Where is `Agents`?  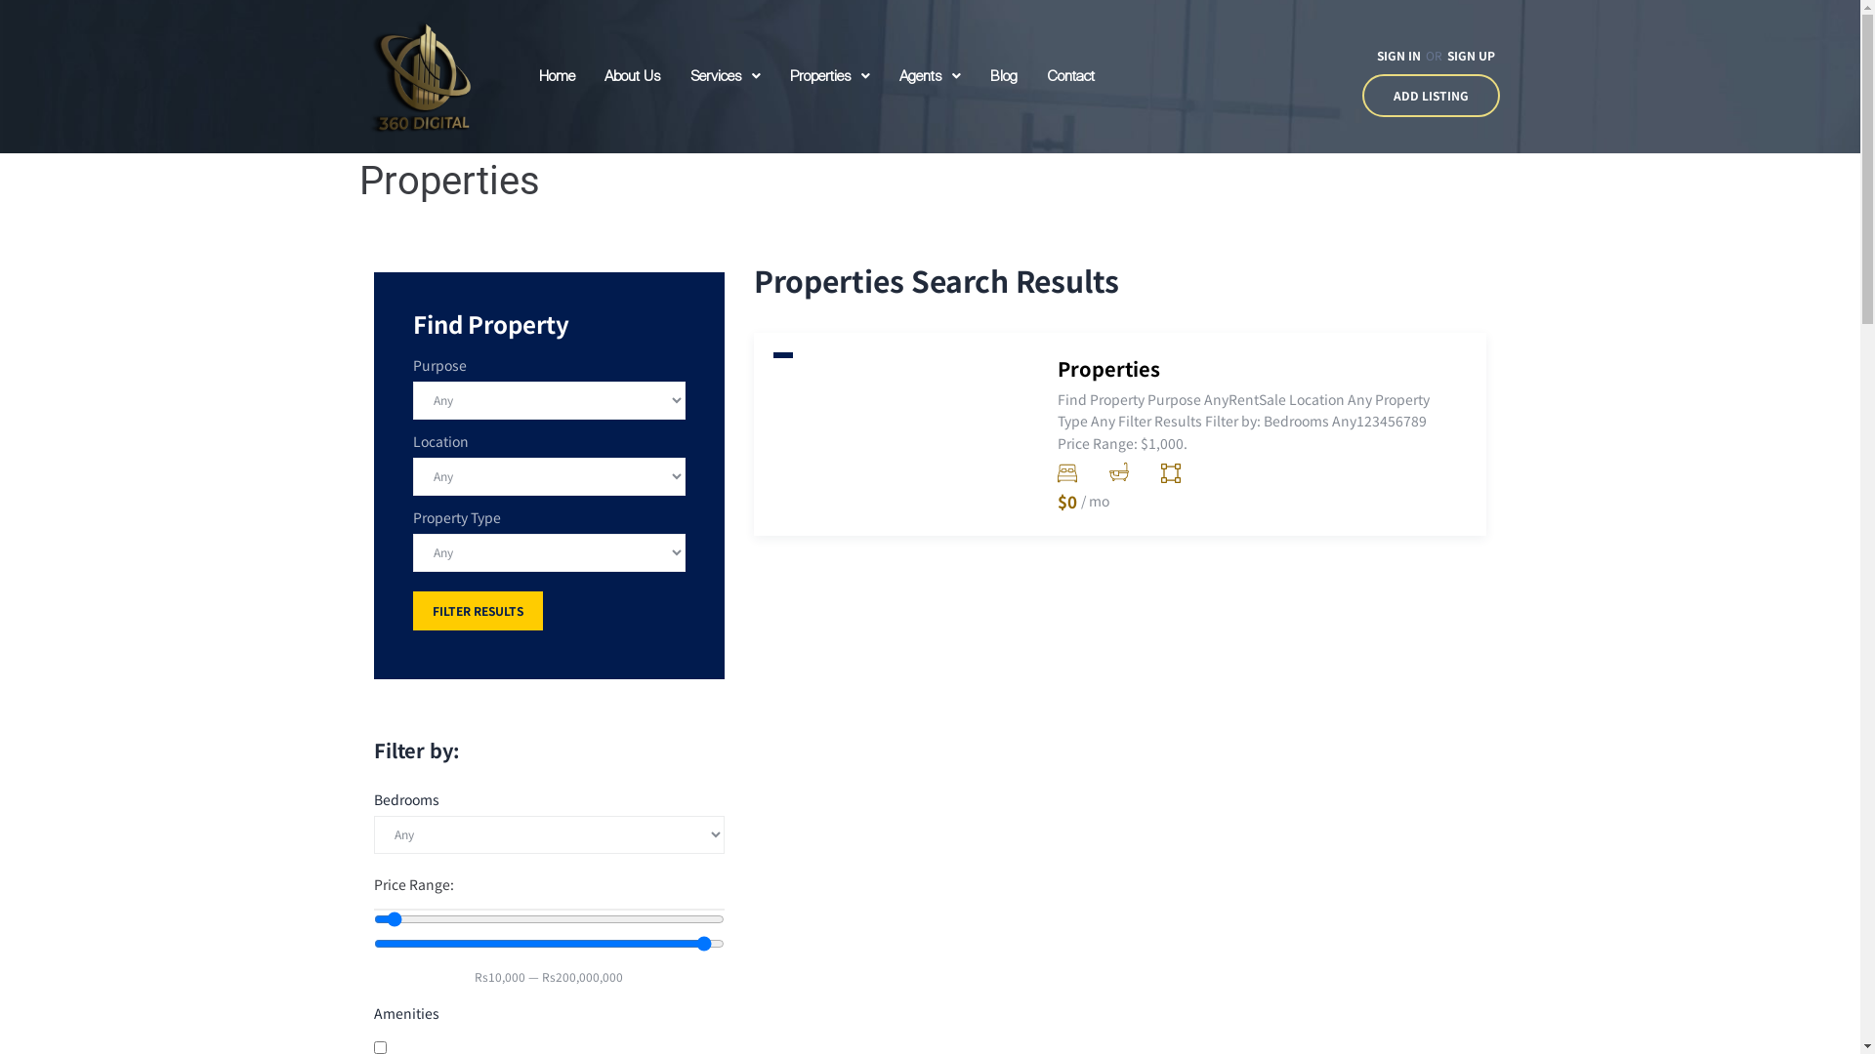
Agents is located at coordinates (930, 76).